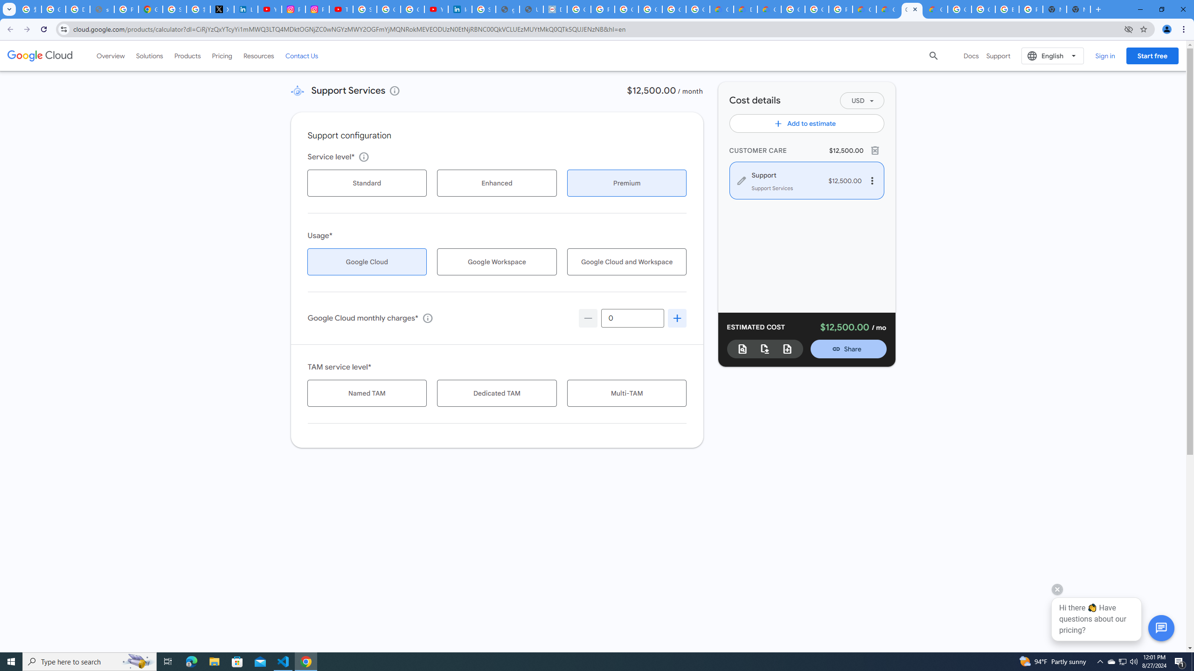 Image resolution: width=1194 pixels, height=671 pixels. I want to click on Products, so click(187, 55).